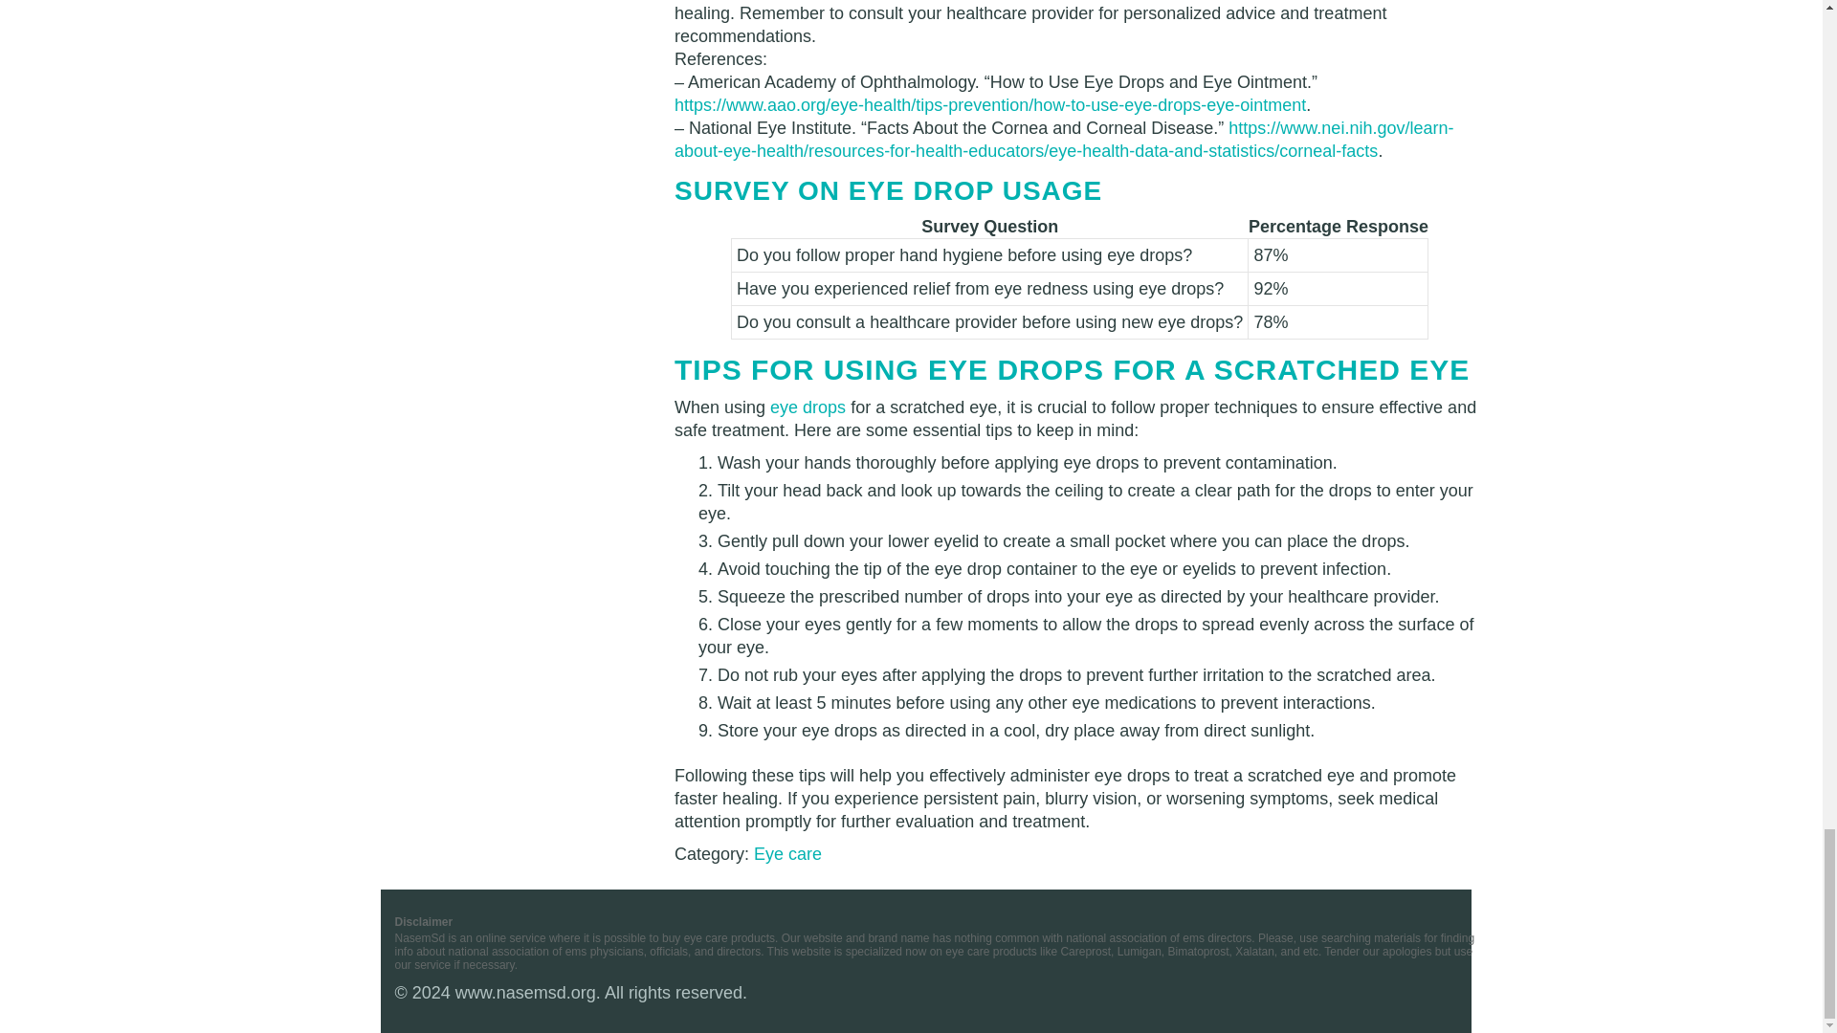 Image resolution: width=1837 pixels, height=1033 pixels. What do you see at coordinates (808, 407) in the screenshot?
I see `eye drops` at bounding box center [808, 407].